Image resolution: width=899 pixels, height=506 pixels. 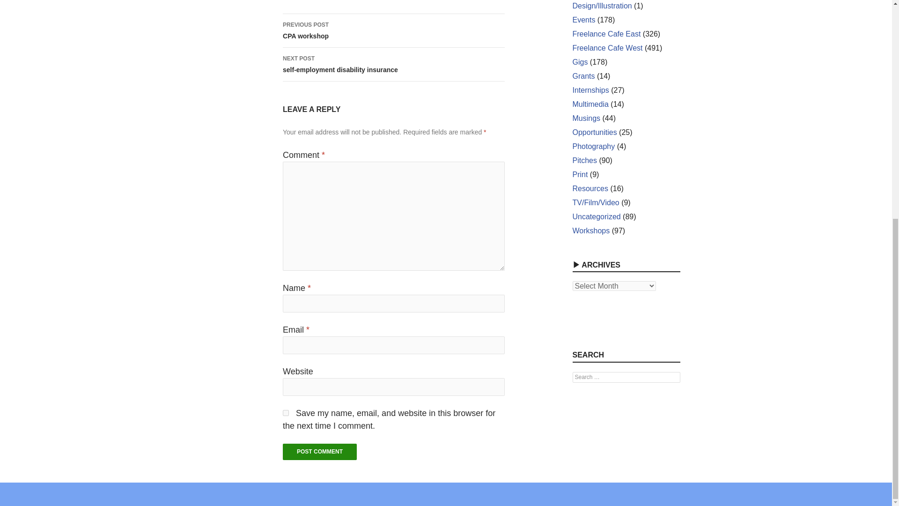 I want to click on Uncategorized, so click(x=286, y=412).